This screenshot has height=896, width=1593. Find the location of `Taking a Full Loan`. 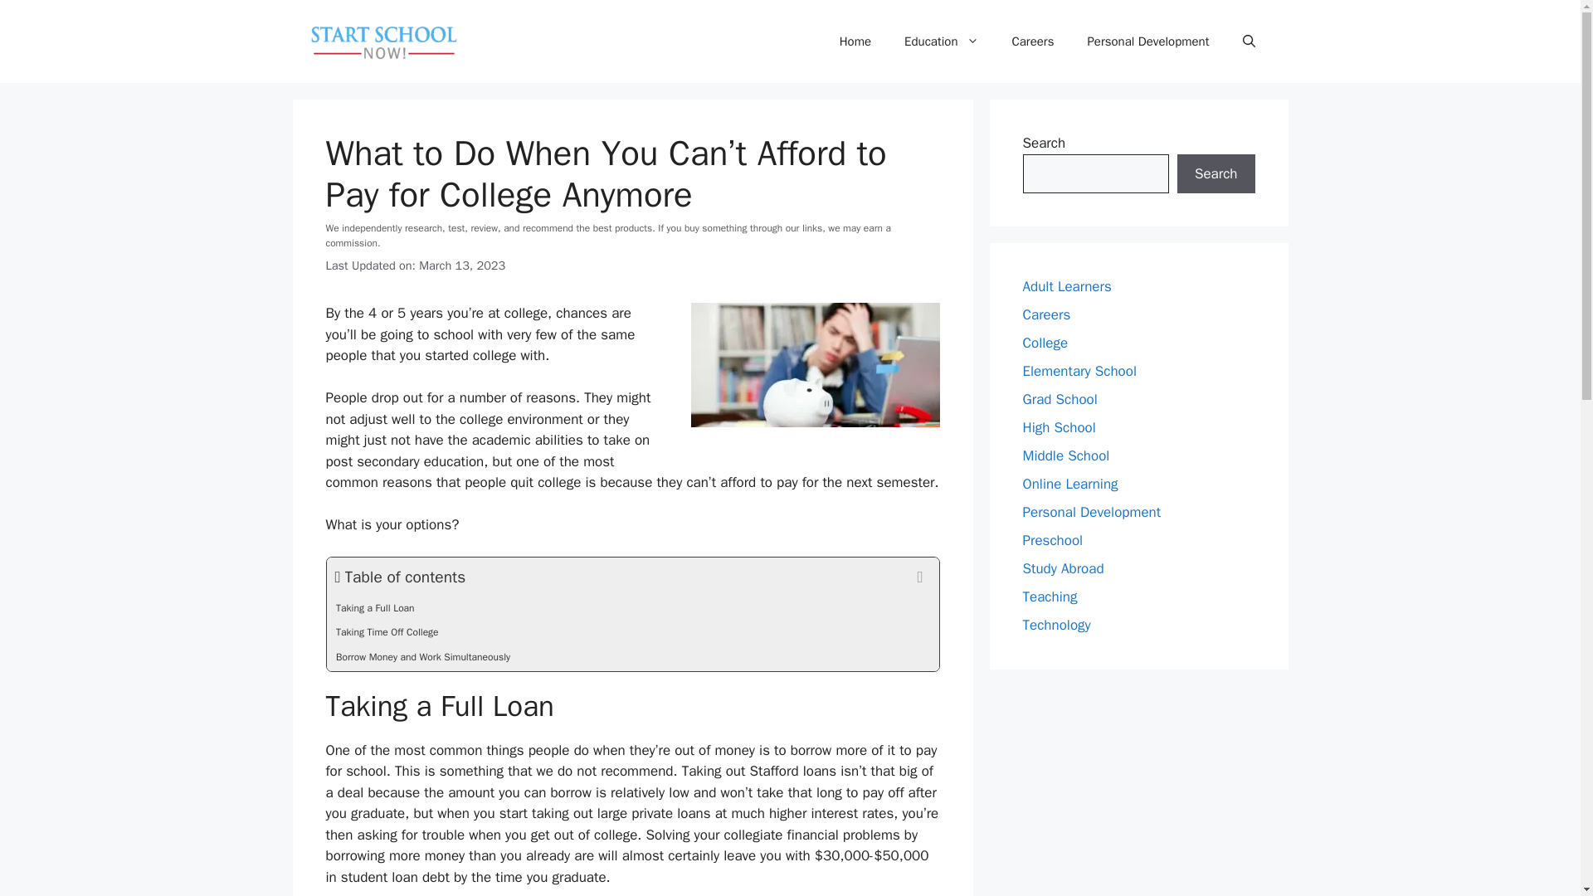

Taking a Full Loan is located at coordinates (632, 610).